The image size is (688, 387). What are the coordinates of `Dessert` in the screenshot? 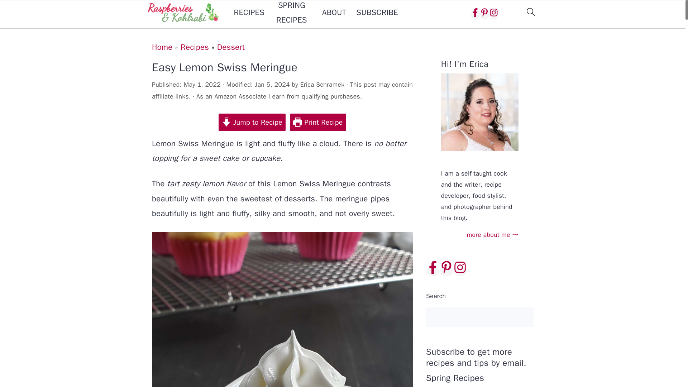 It's located at (231, 47).